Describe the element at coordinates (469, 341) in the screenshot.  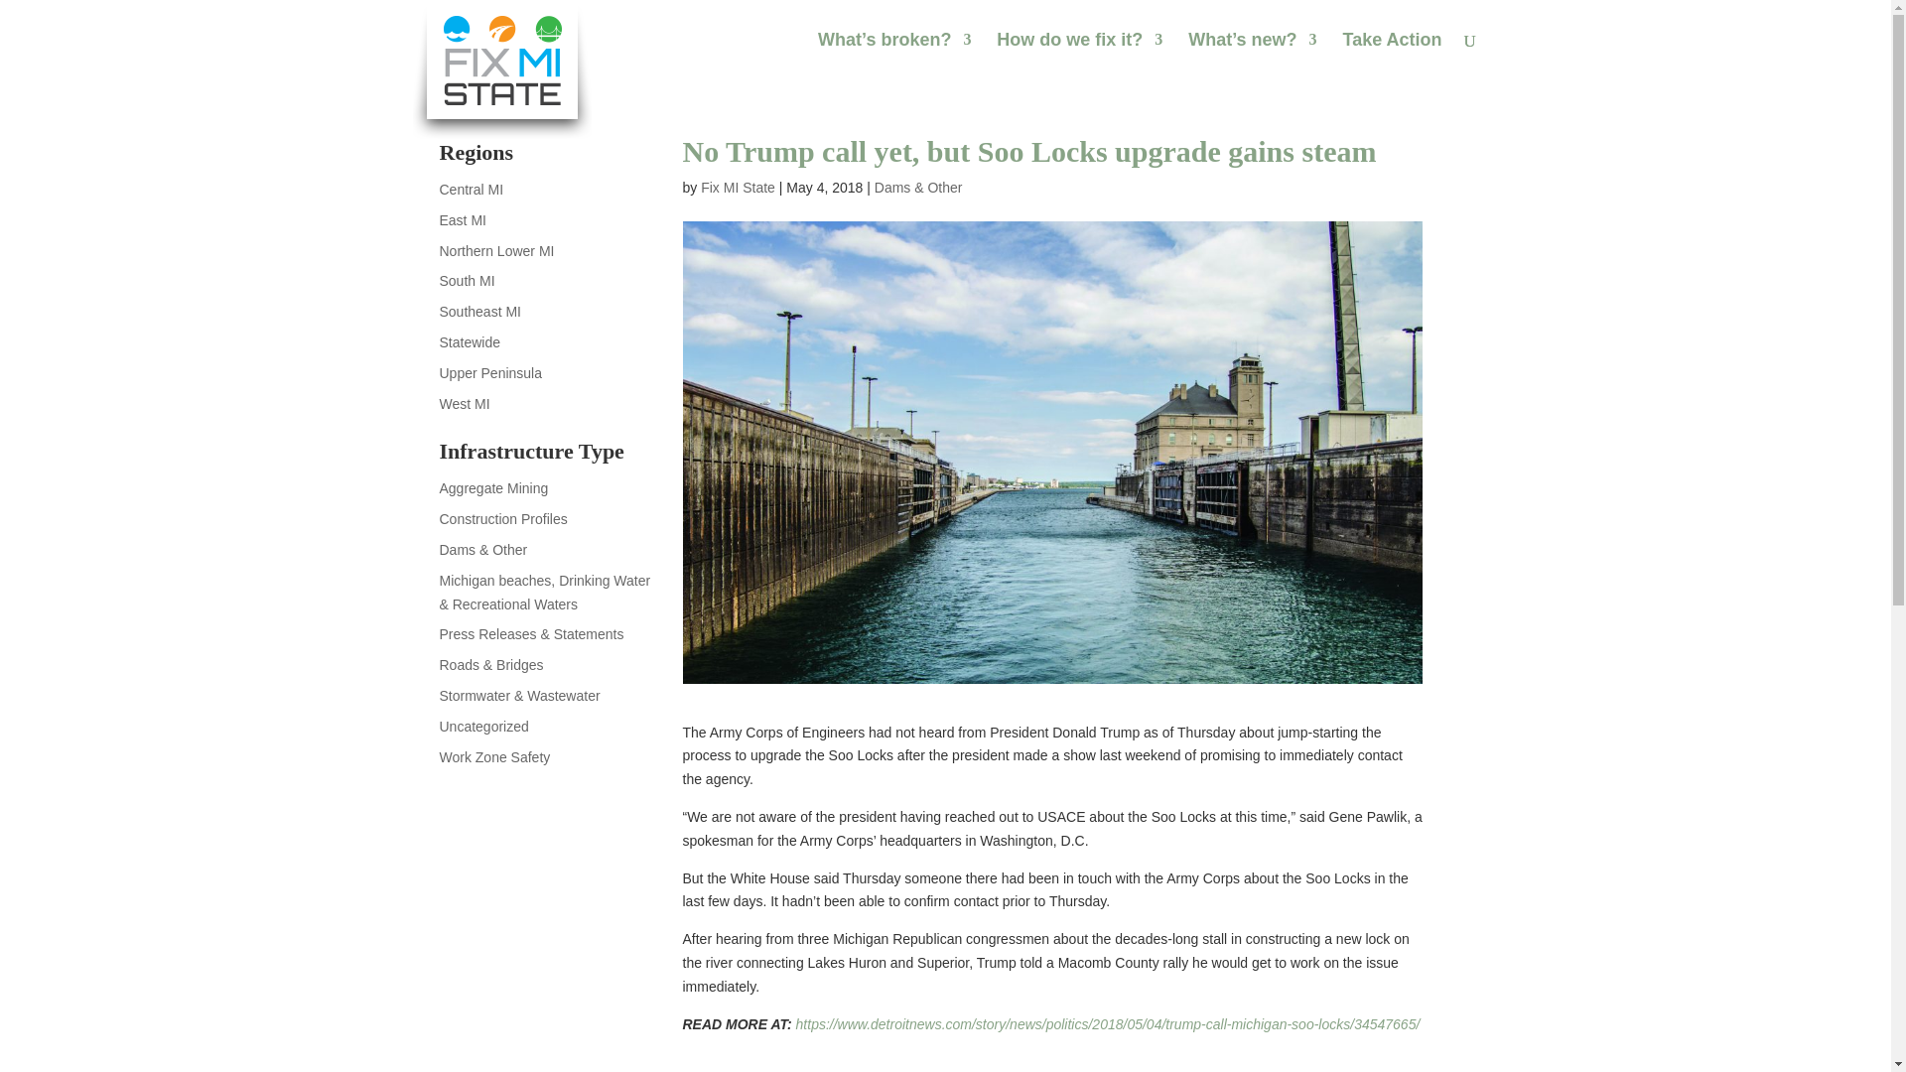
I see `Statewide` at that location.